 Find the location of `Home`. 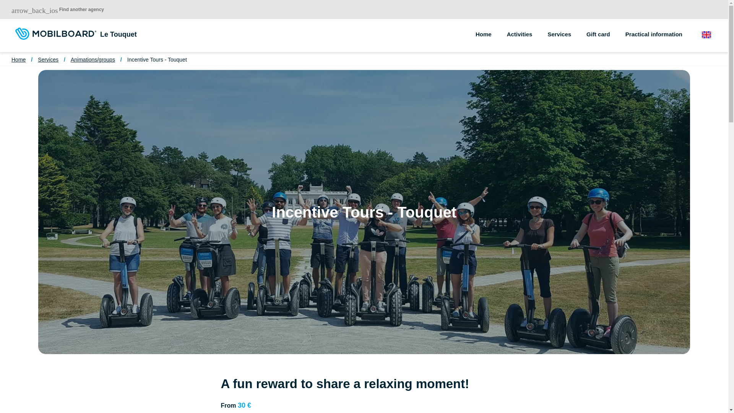

Home is located at coordinates (18, 60).